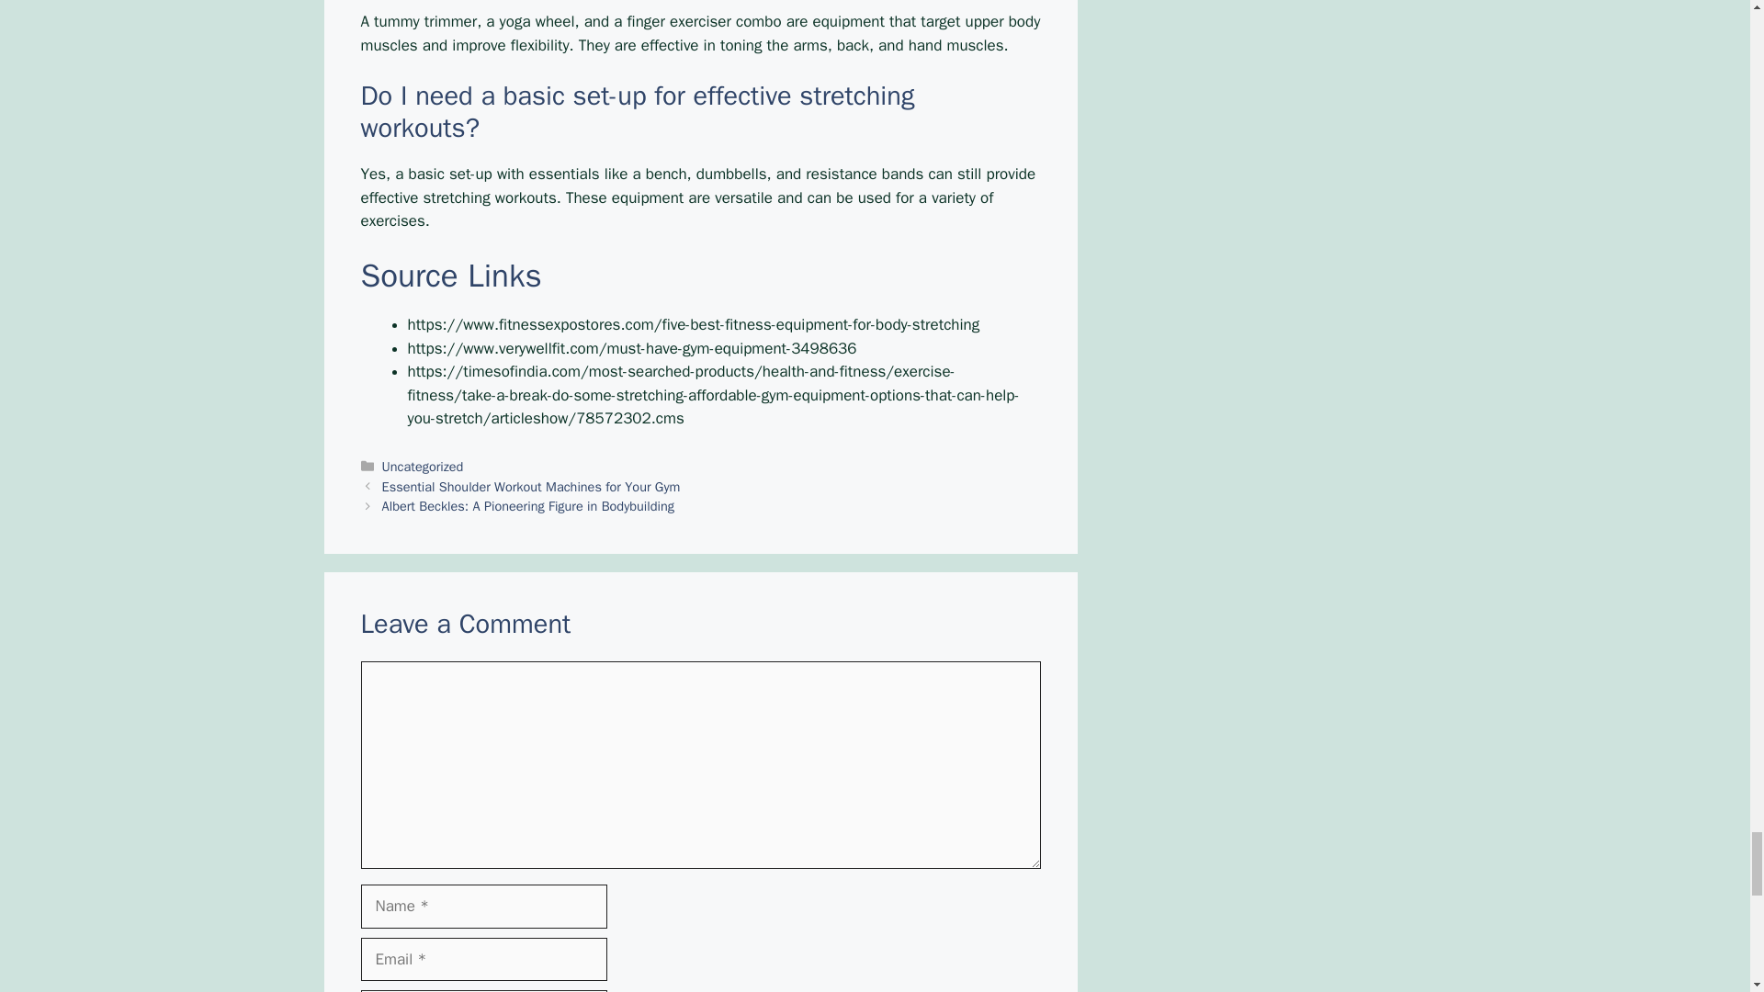 This screenshot has width=1764, height=992. What do you see at coordinates (423, 467) in the screenshot?
I see `Uncategorized` at bounding box center [423, 467].